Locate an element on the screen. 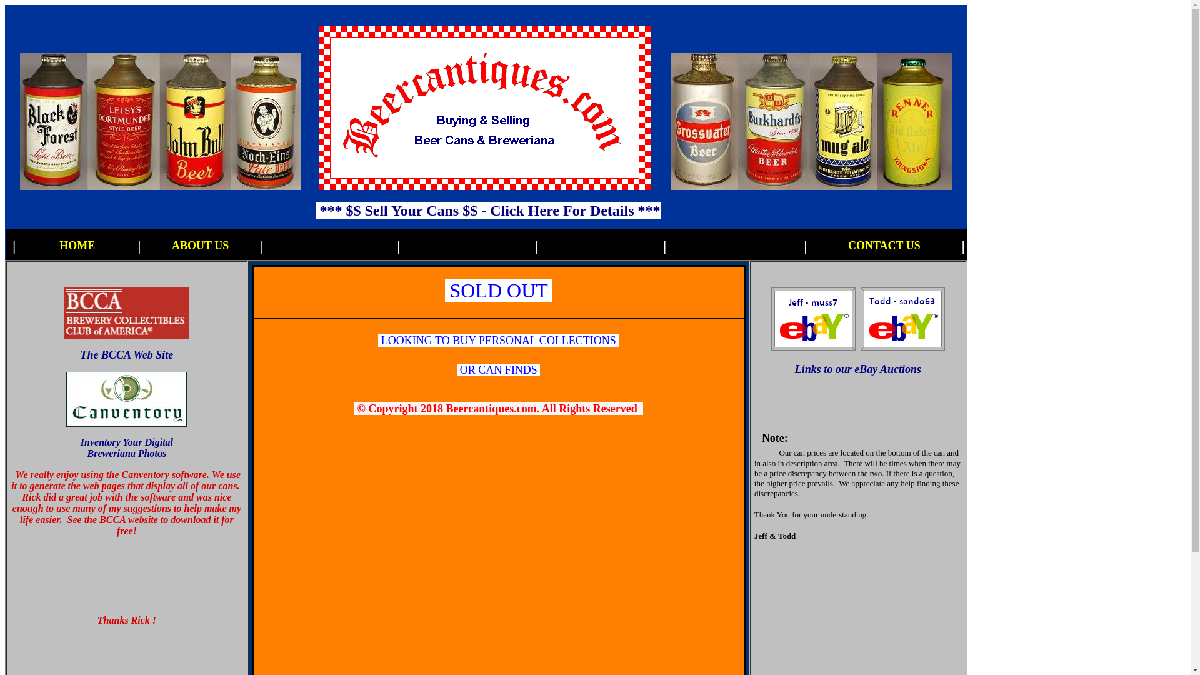  CONTACT US is located at coordinates (884, 245).